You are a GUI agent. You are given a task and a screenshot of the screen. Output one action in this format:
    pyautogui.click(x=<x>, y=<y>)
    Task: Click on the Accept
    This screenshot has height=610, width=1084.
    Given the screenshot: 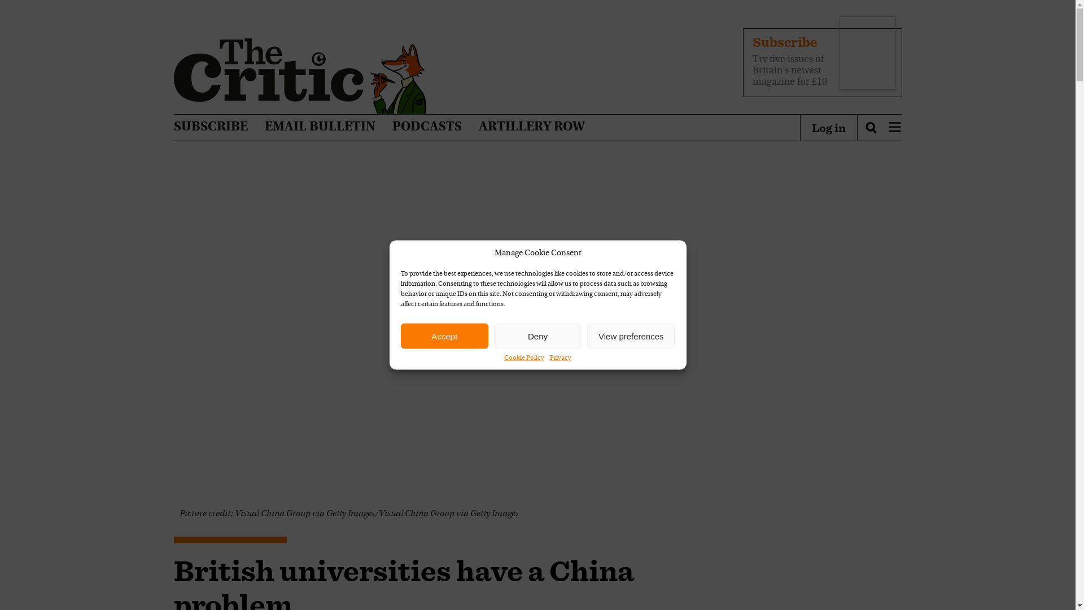 What is the action you would take?
    pyautogui.click(x=445, y=335)
    